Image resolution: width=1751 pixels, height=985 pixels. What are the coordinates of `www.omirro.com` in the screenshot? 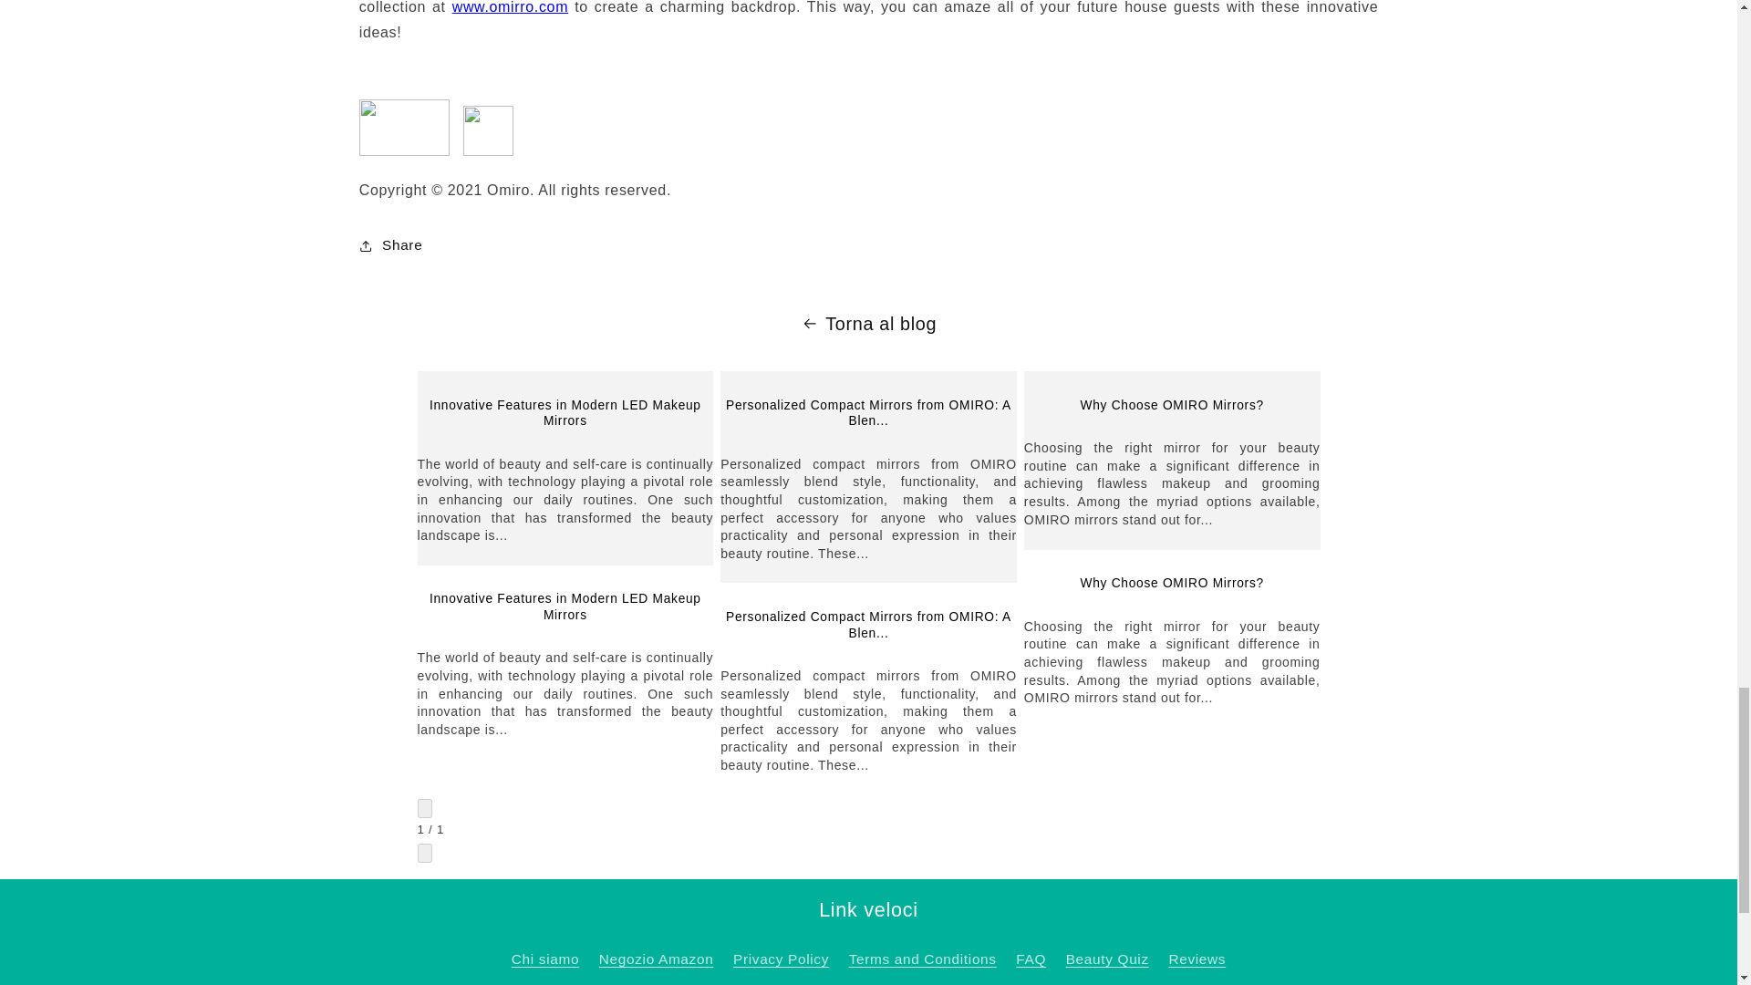 It's located at (509, 7).